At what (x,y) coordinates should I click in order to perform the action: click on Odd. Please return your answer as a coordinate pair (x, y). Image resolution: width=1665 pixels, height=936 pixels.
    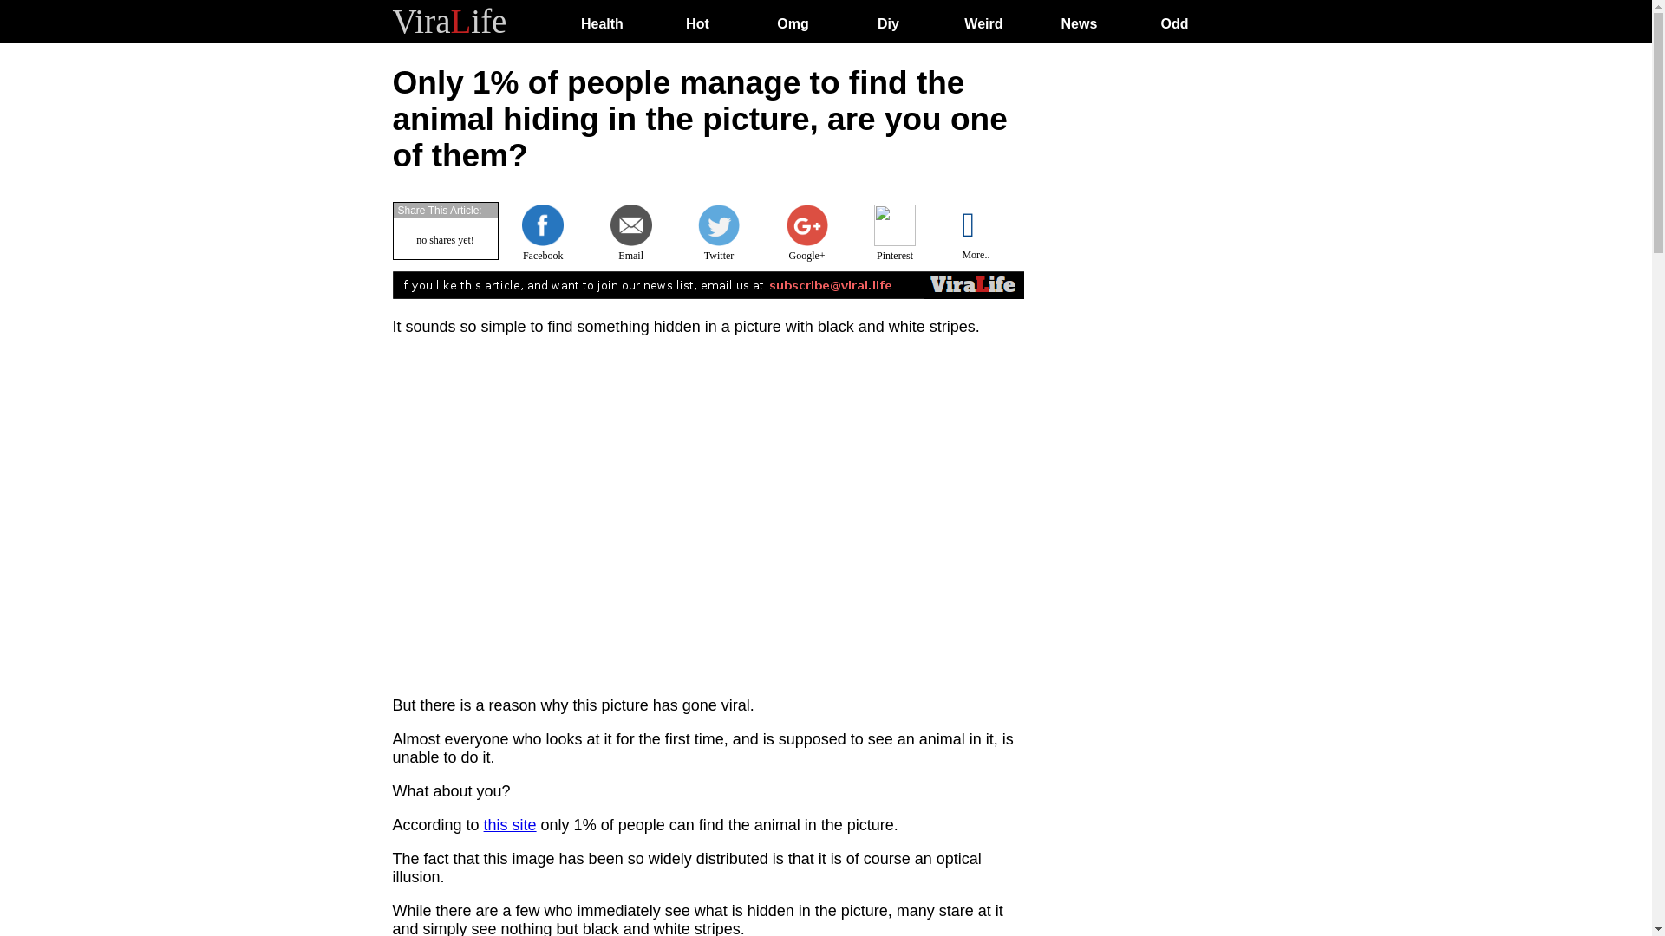
    Looking at the image, I should click on (1174, 23).